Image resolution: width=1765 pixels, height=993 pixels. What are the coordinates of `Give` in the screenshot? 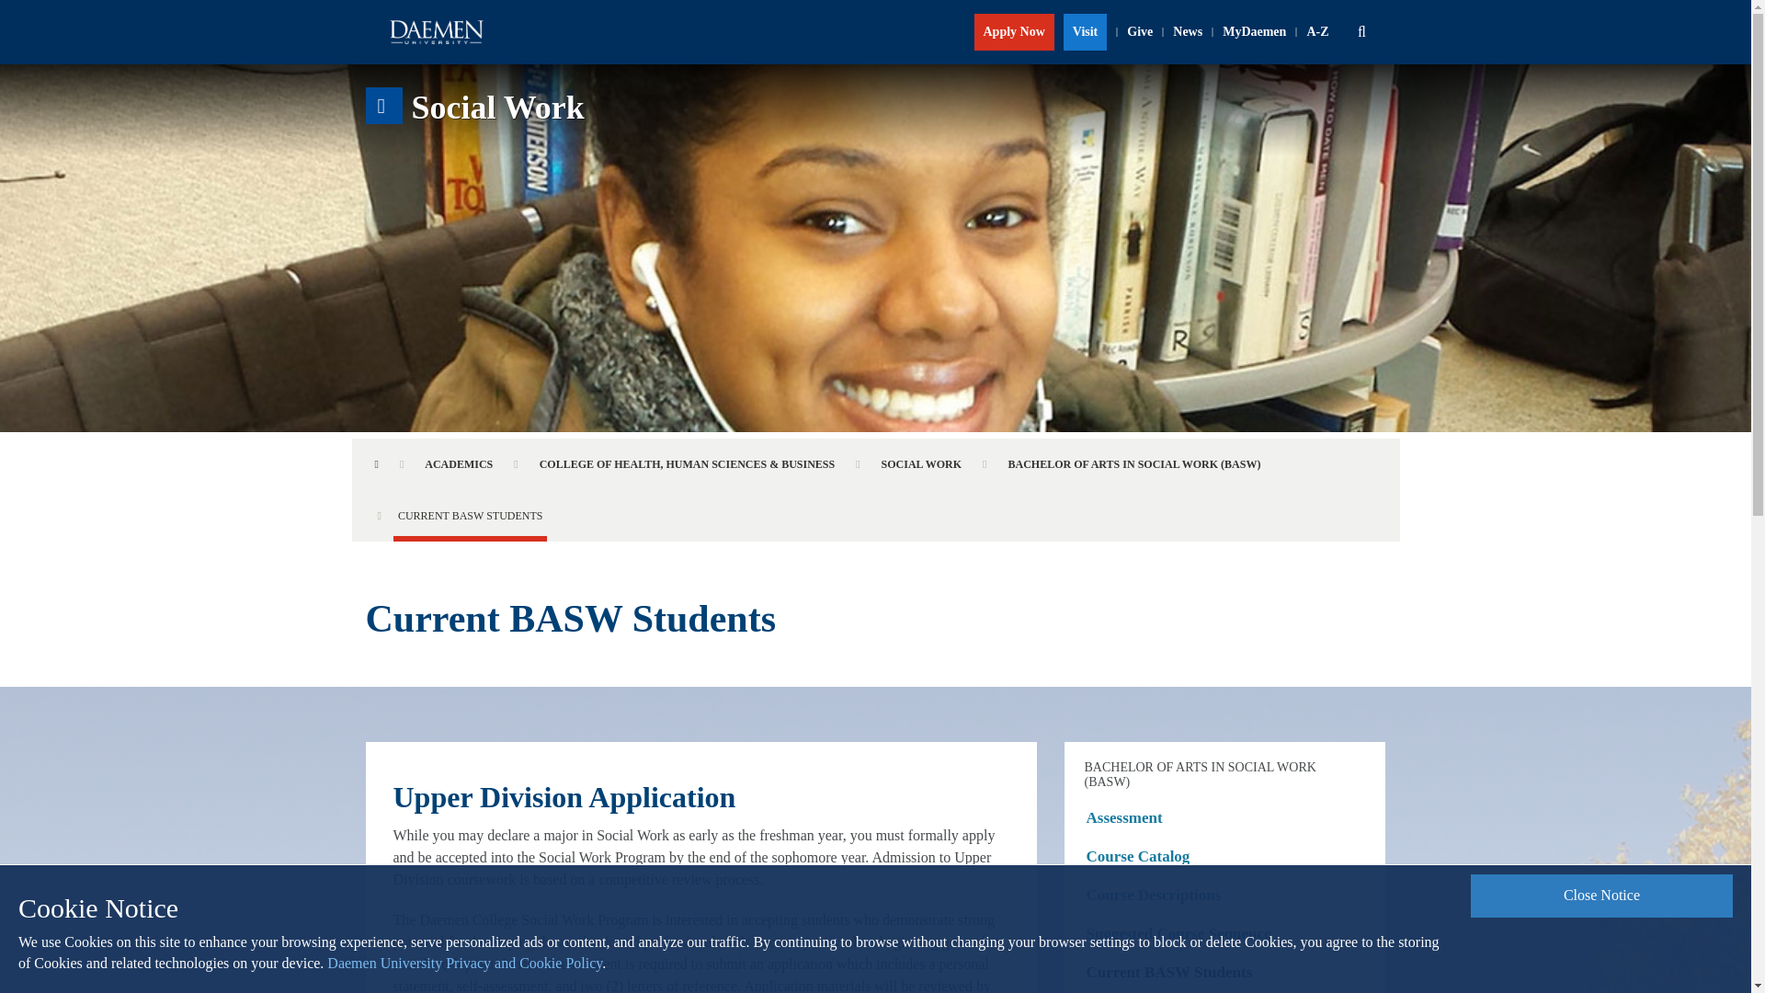 It's located at (1139, 32).